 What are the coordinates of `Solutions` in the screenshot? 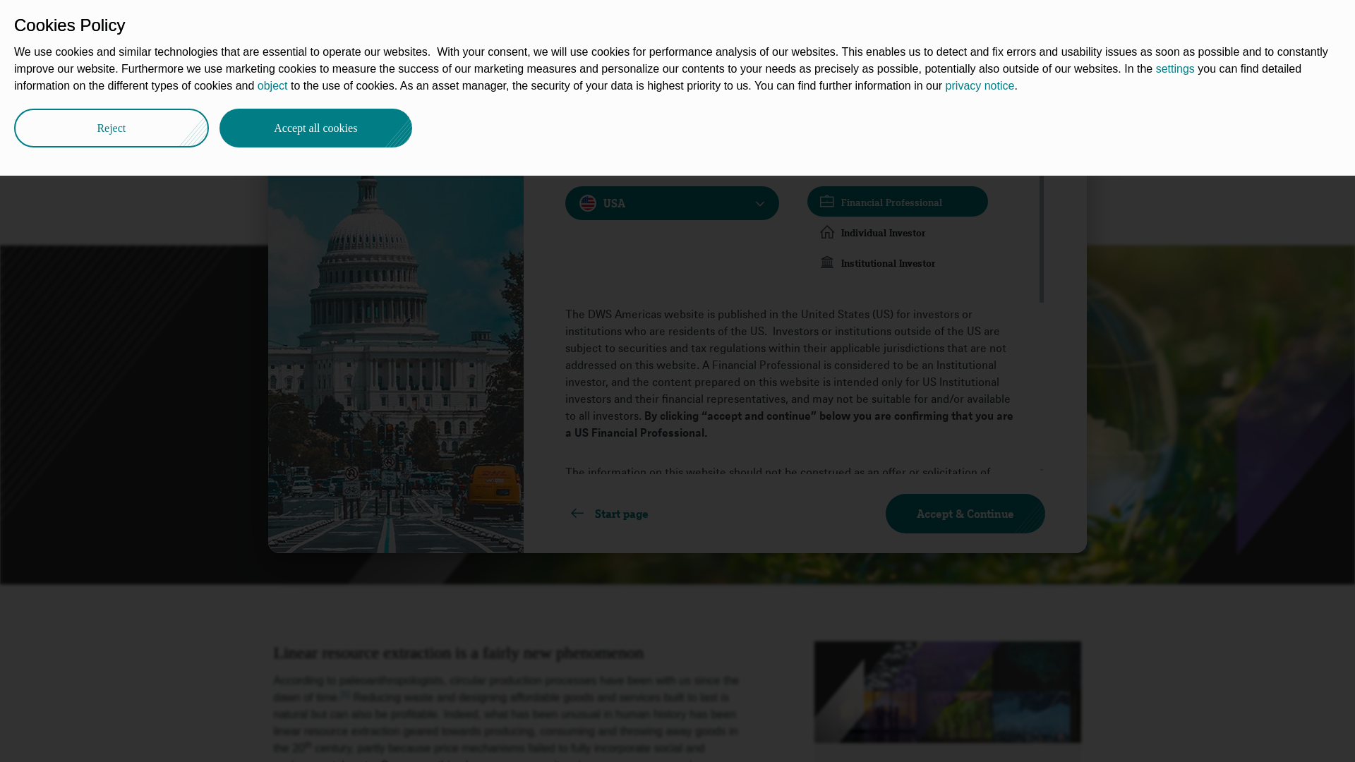 It's located at (572, 23).